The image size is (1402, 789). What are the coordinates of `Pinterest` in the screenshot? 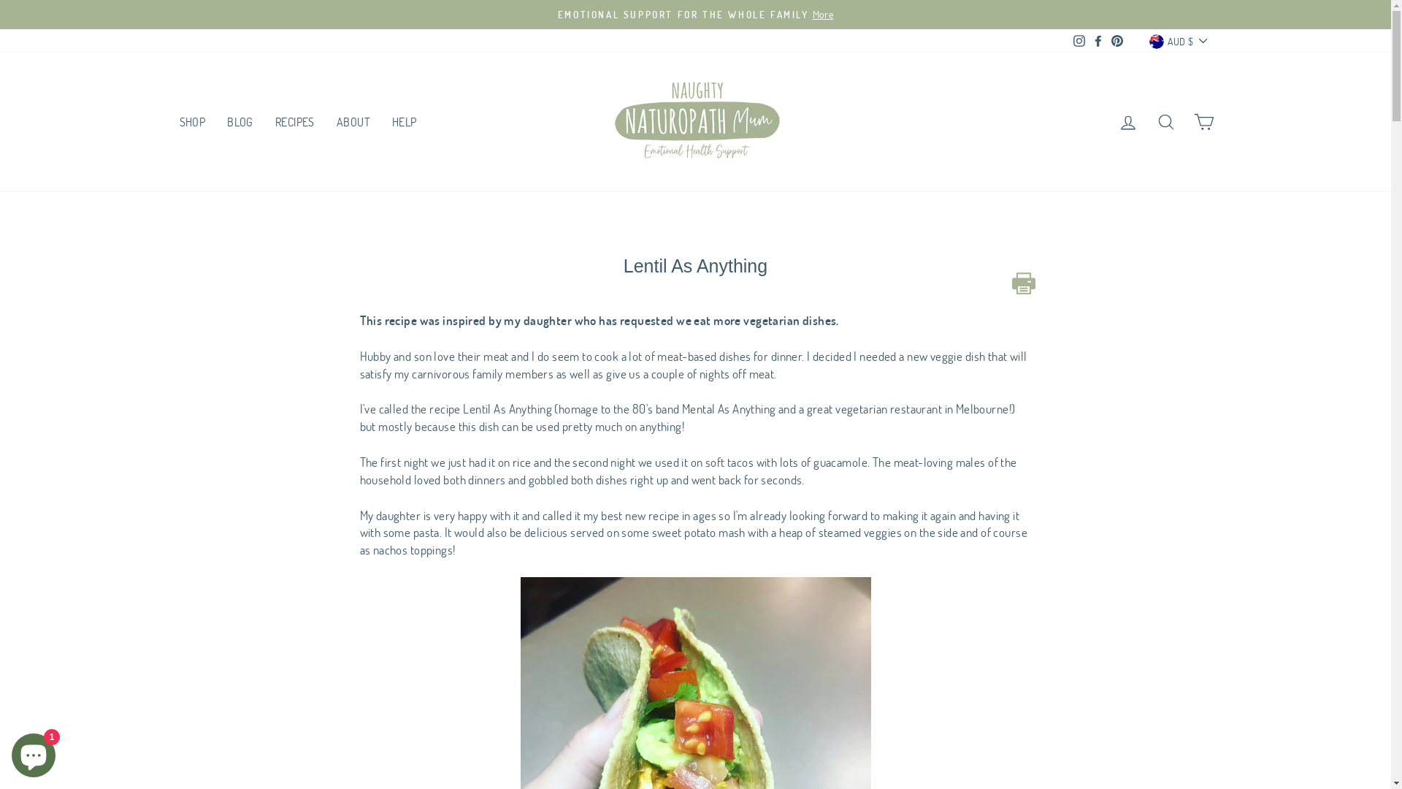 It's located at (1117, 41).